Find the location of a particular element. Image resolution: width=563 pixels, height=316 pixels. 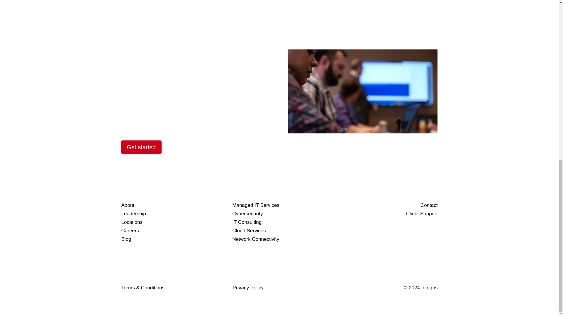

Cybersecurity is located at coordinates (247, 214).